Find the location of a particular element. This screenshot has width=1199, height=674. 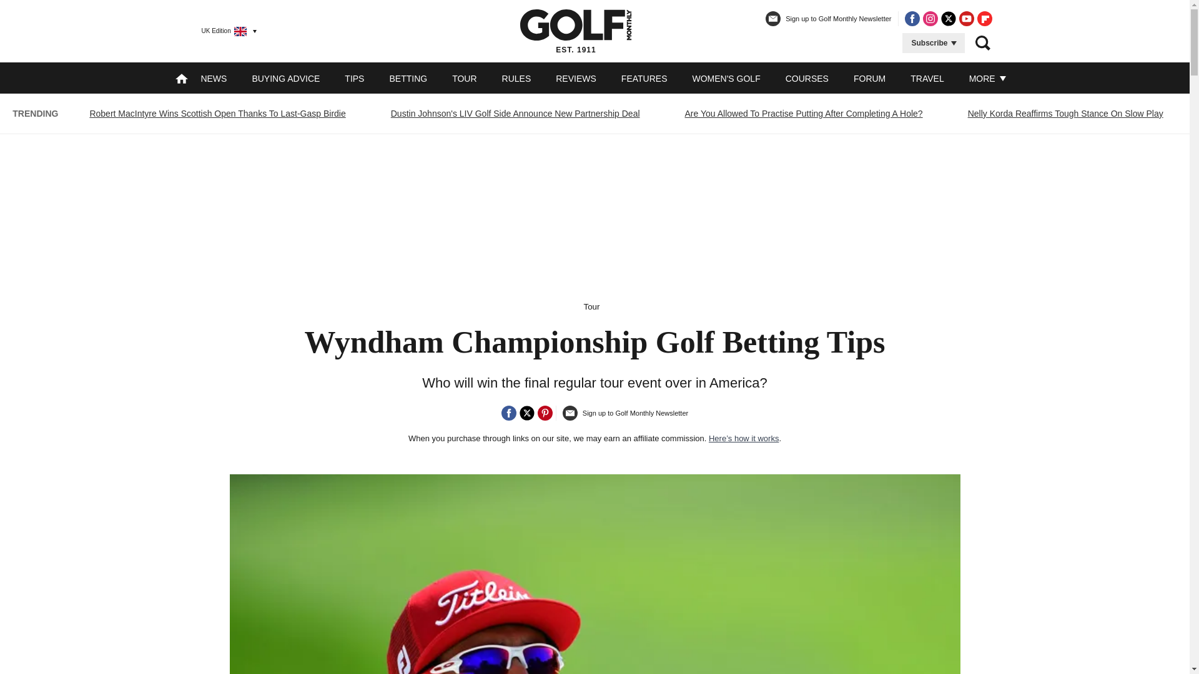

Nelly Korda Reaffirms Tough Stance On Slow Play is located at coordinates (1065, 114).